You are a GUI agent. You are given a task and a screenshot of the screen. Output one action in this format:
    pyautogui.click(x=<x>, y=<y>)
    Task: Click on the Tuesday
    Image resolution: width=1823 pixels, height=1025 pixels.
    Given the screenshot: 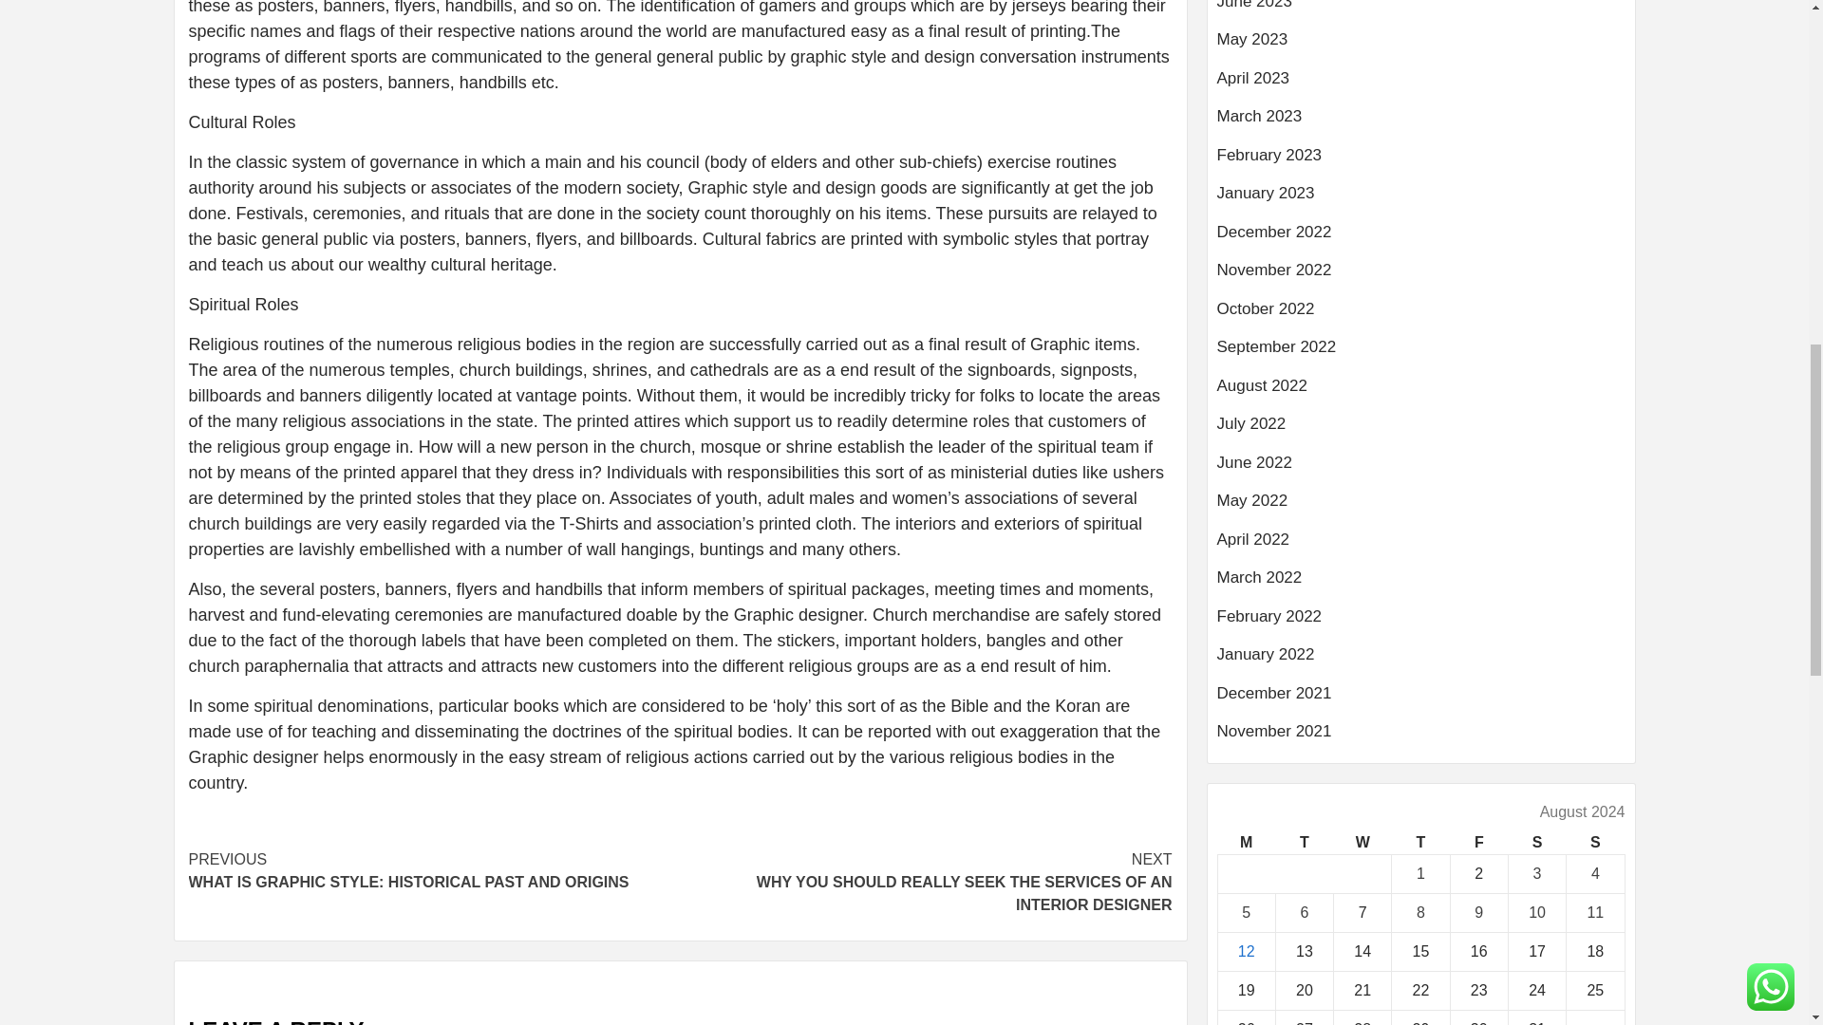 What is the action you would take?
    pyautogui.click(x=1303, y=843)
    